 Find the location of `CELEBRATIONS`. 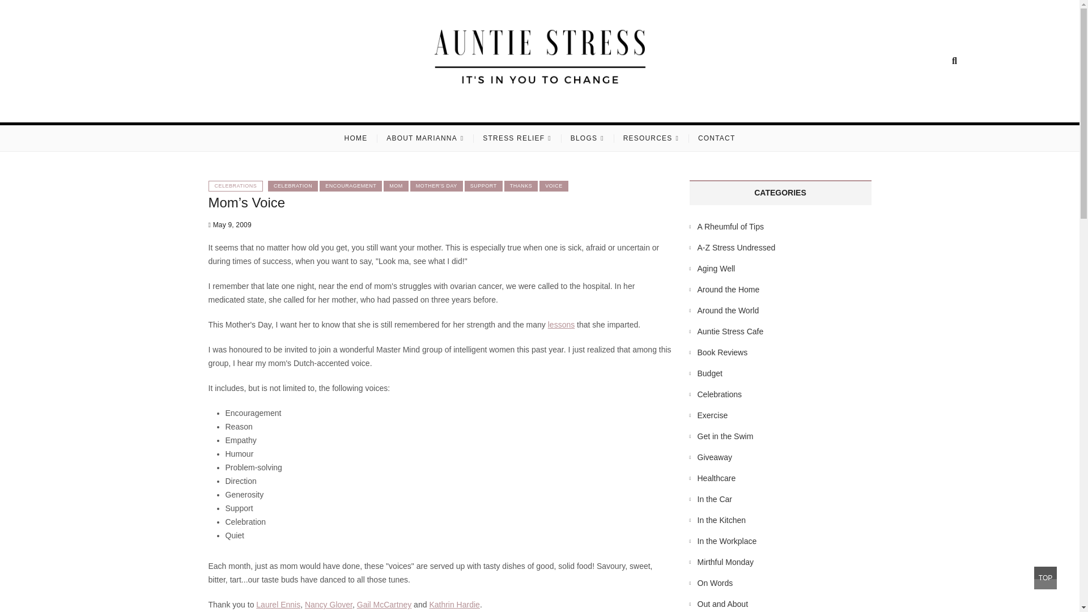

CELEBRATIONS is located at coordinates (236, 186).